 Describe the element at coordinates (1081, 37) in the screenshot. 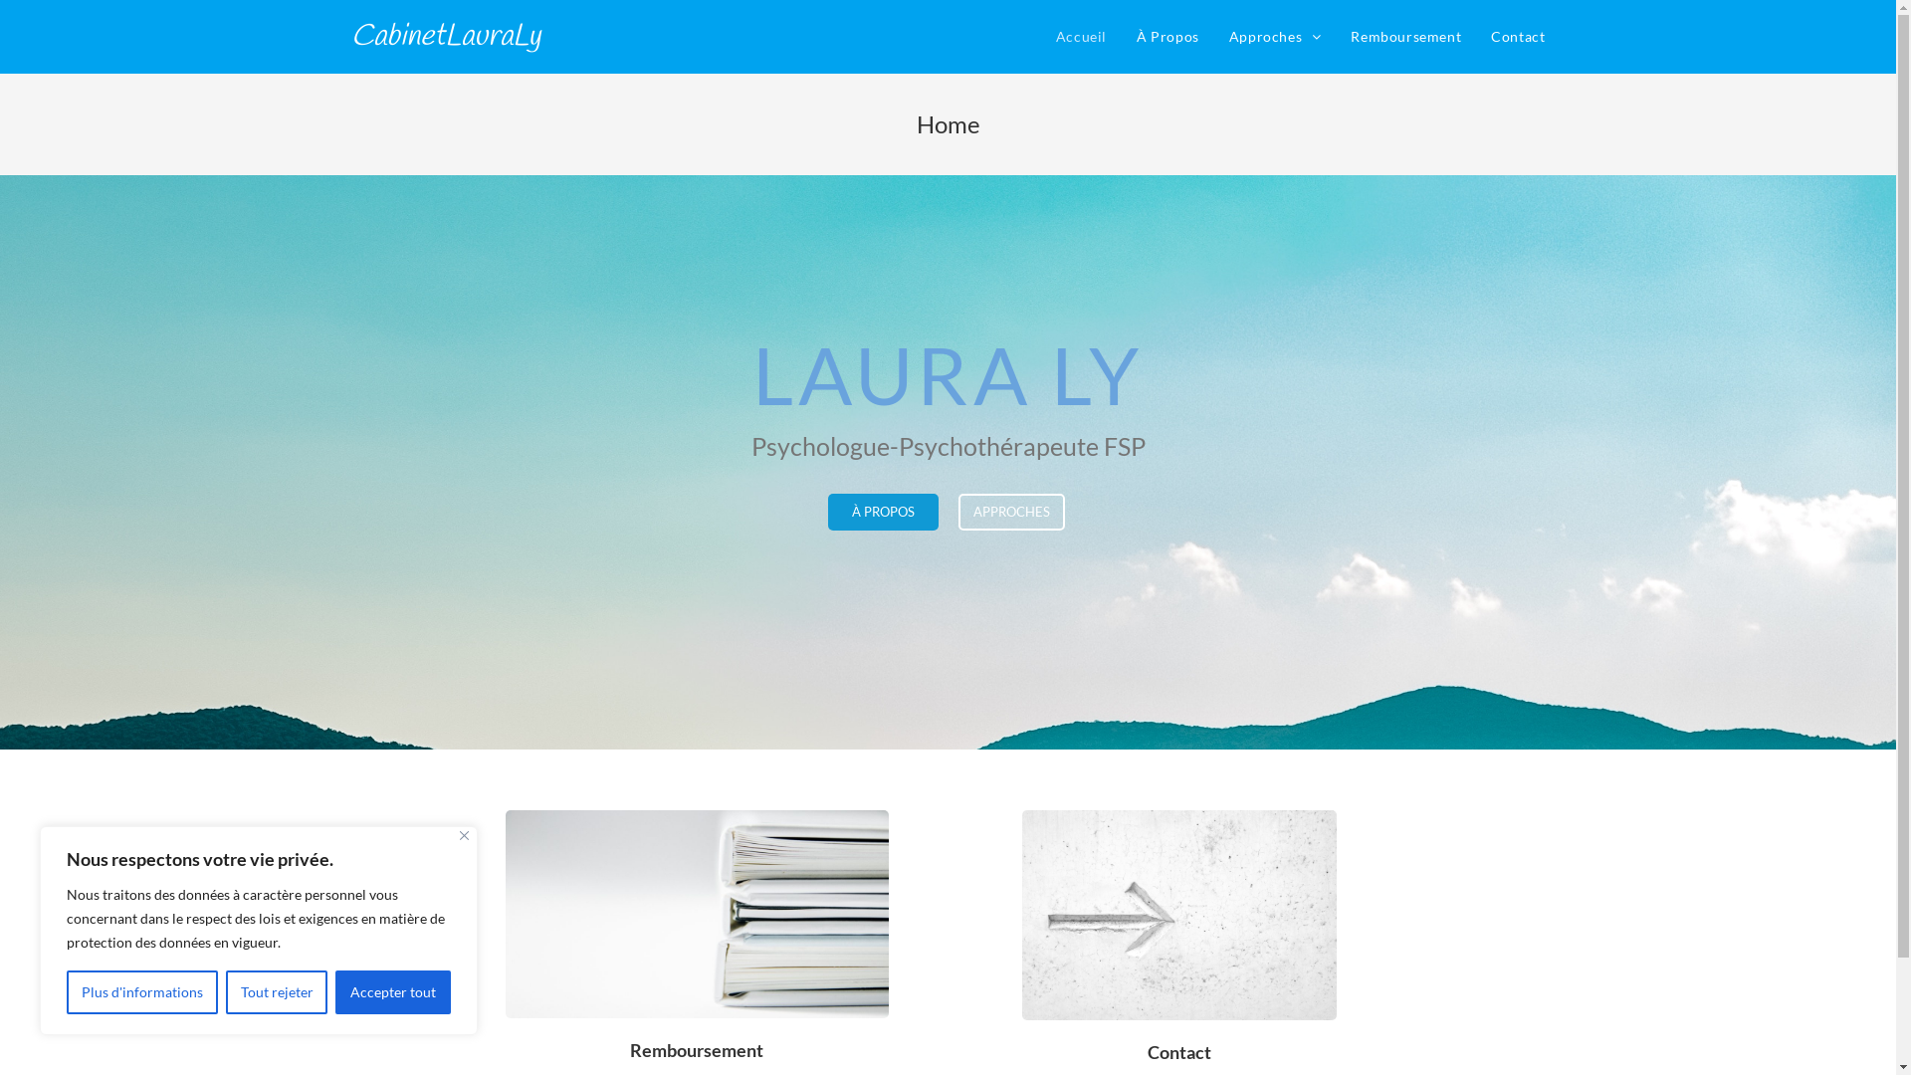

I see `Accueil` at that location.